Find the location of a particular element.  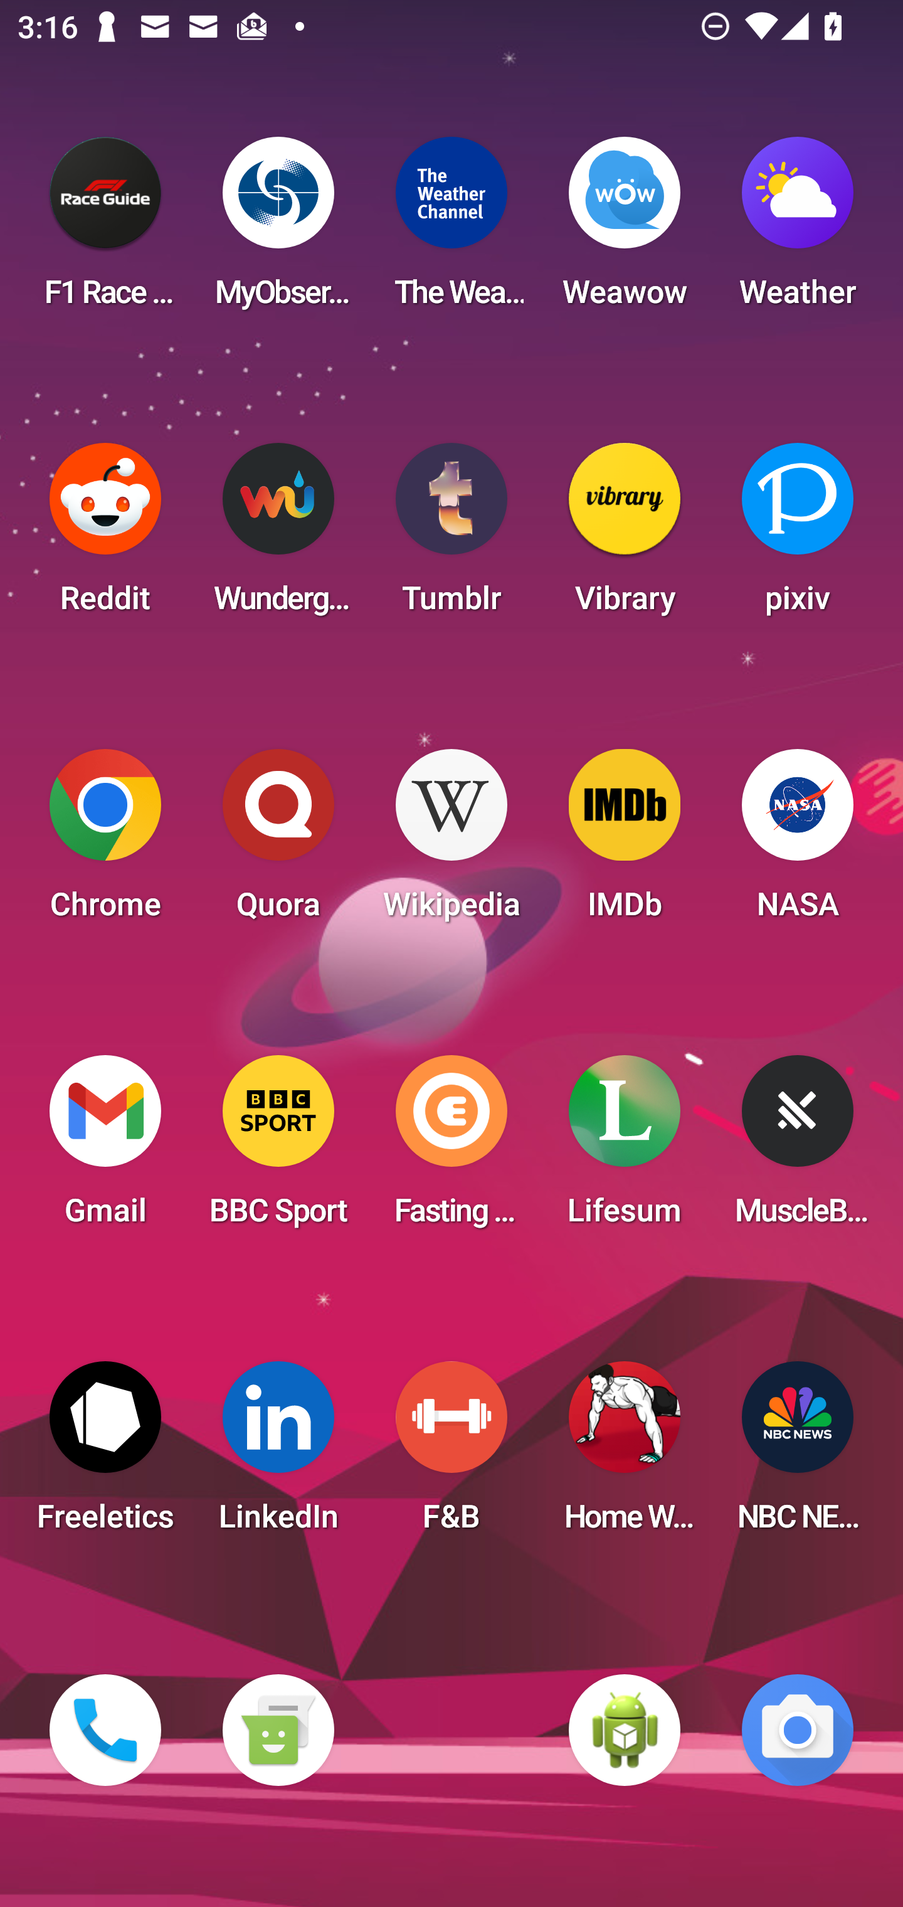

Messaging is located at coordinates (278, 1730).